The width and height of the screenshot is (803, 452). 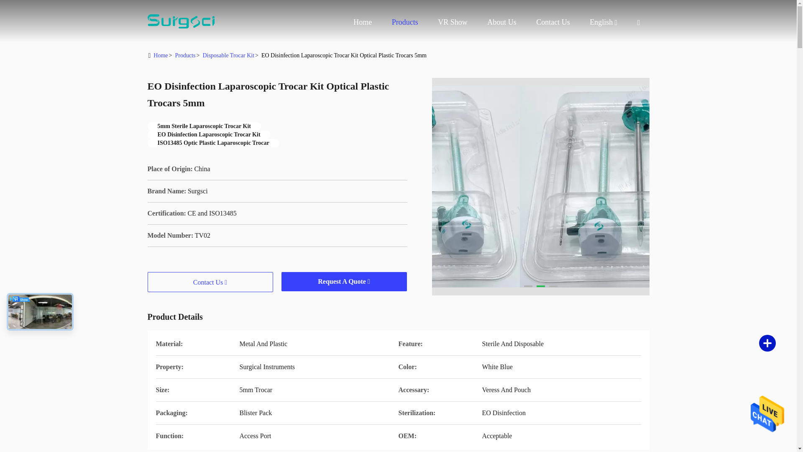 What do you see at coordinates (181, 21) in the screenshot?
I see `Home` at bounding box center [181, 21].